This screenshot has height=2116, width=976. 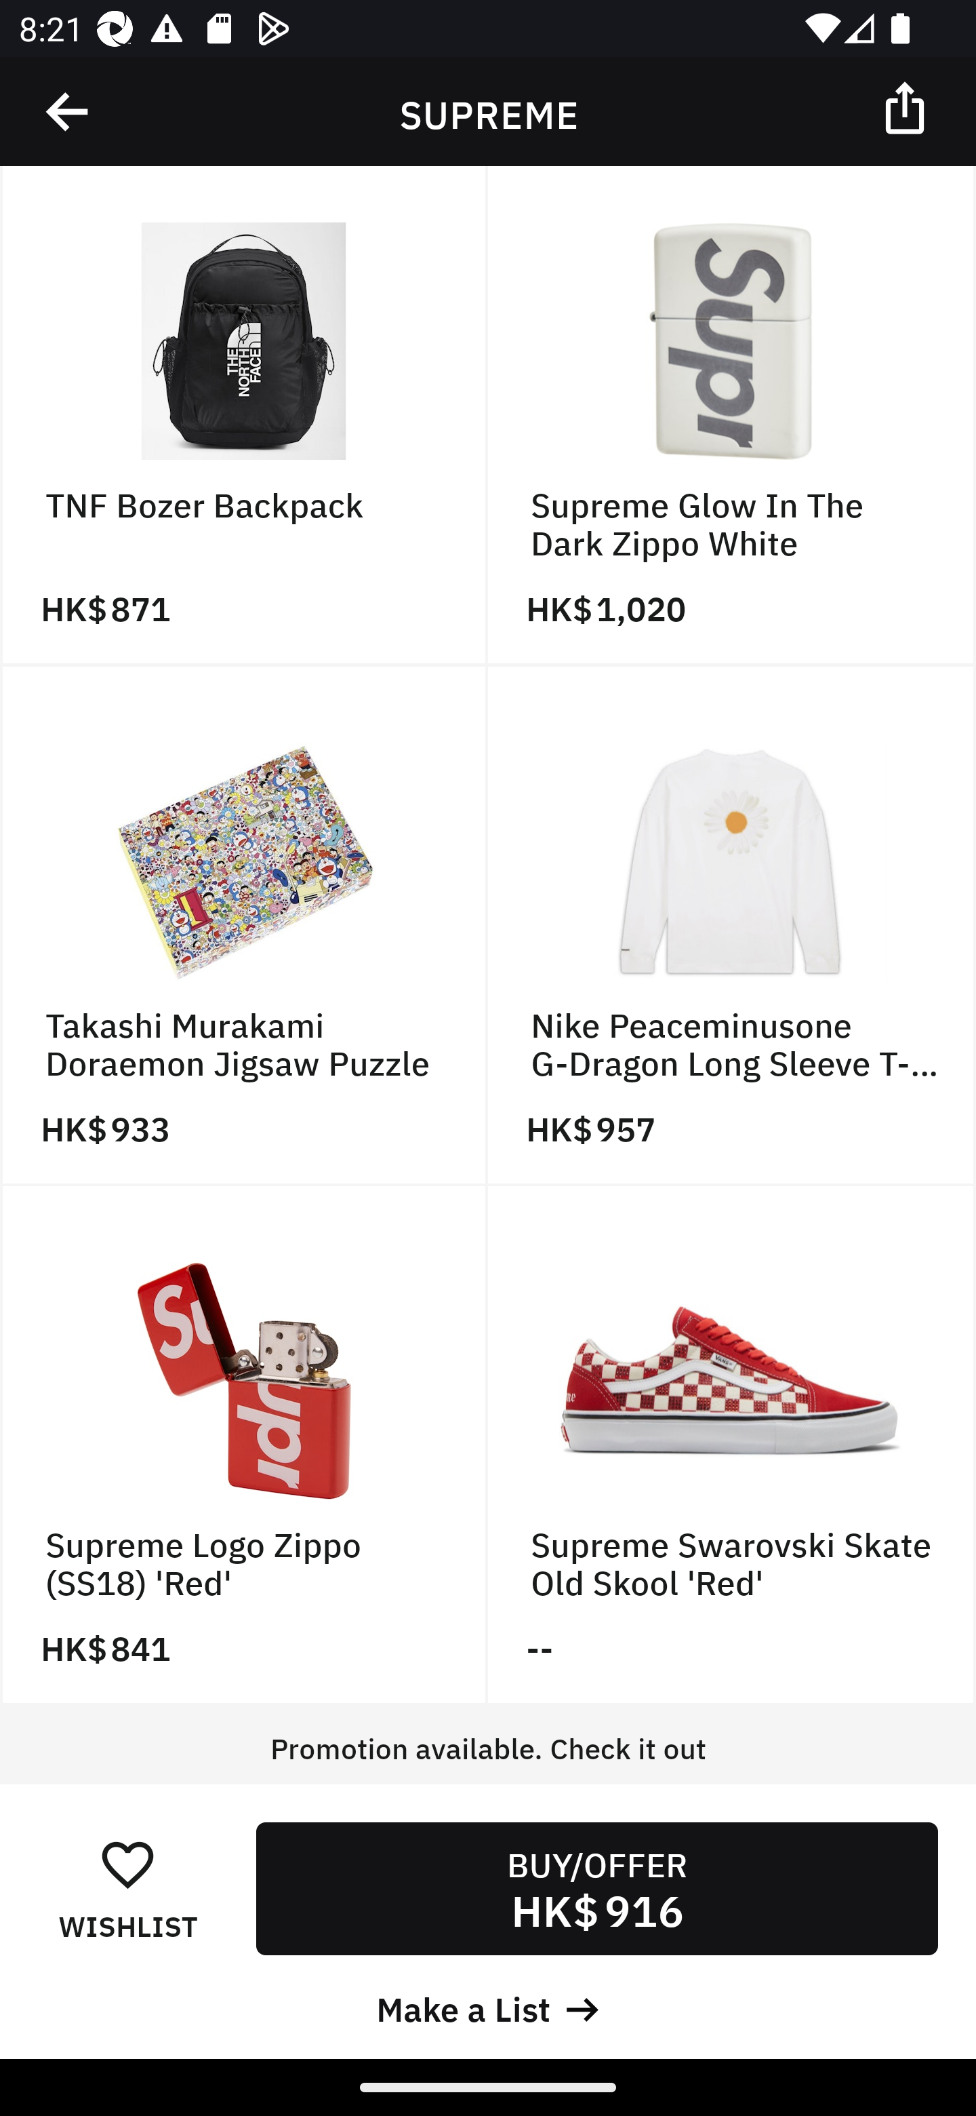 I want to click on Make a List, so click(x=488, y=2006).